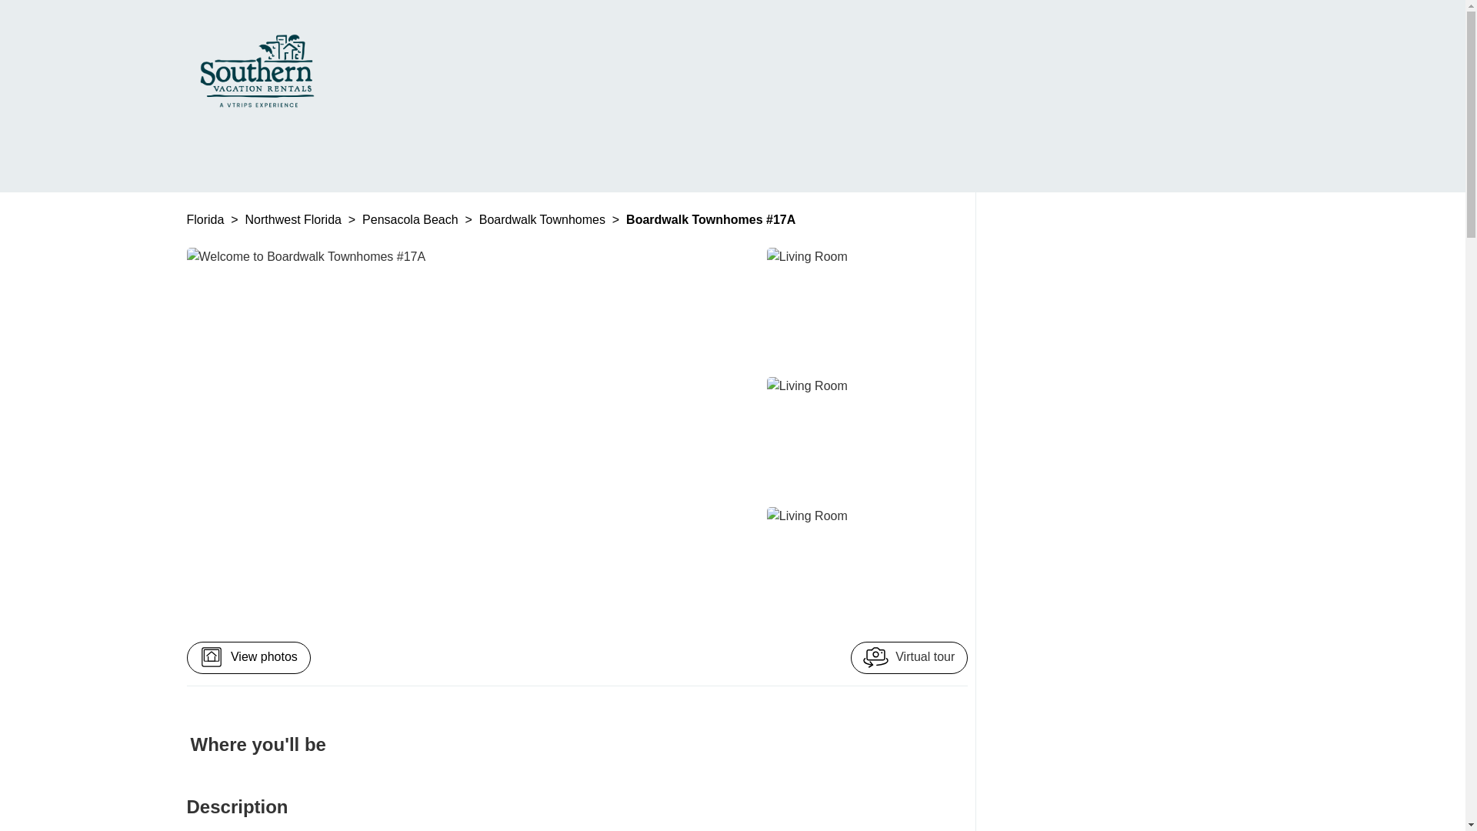  Describe the element at coordinates (206, 219) in the screenshot. I see `Florida` at that location.